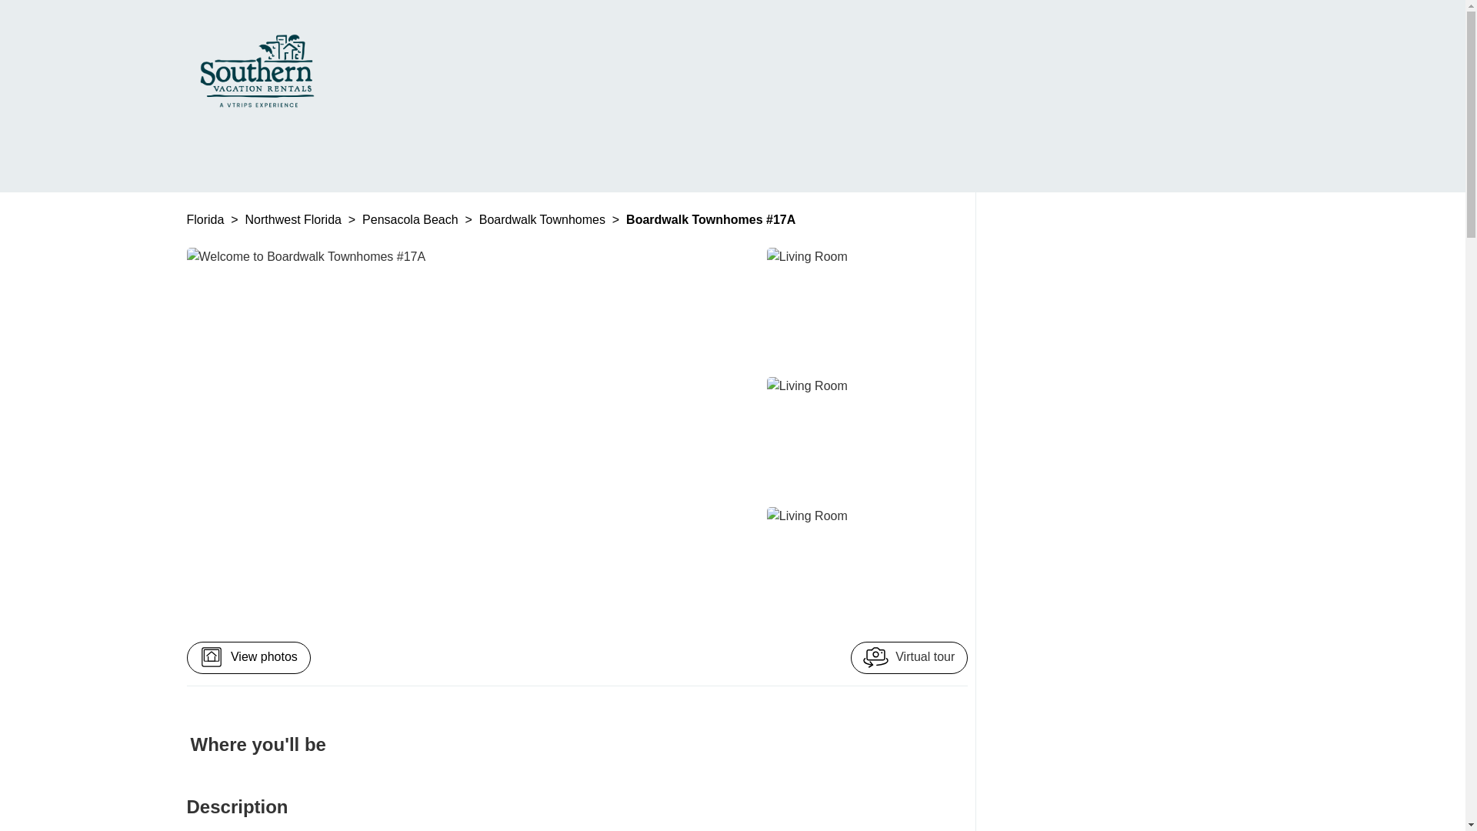  Describe the element at coordinates (206, 219) in the screenshot. I see `Florida` at that location.